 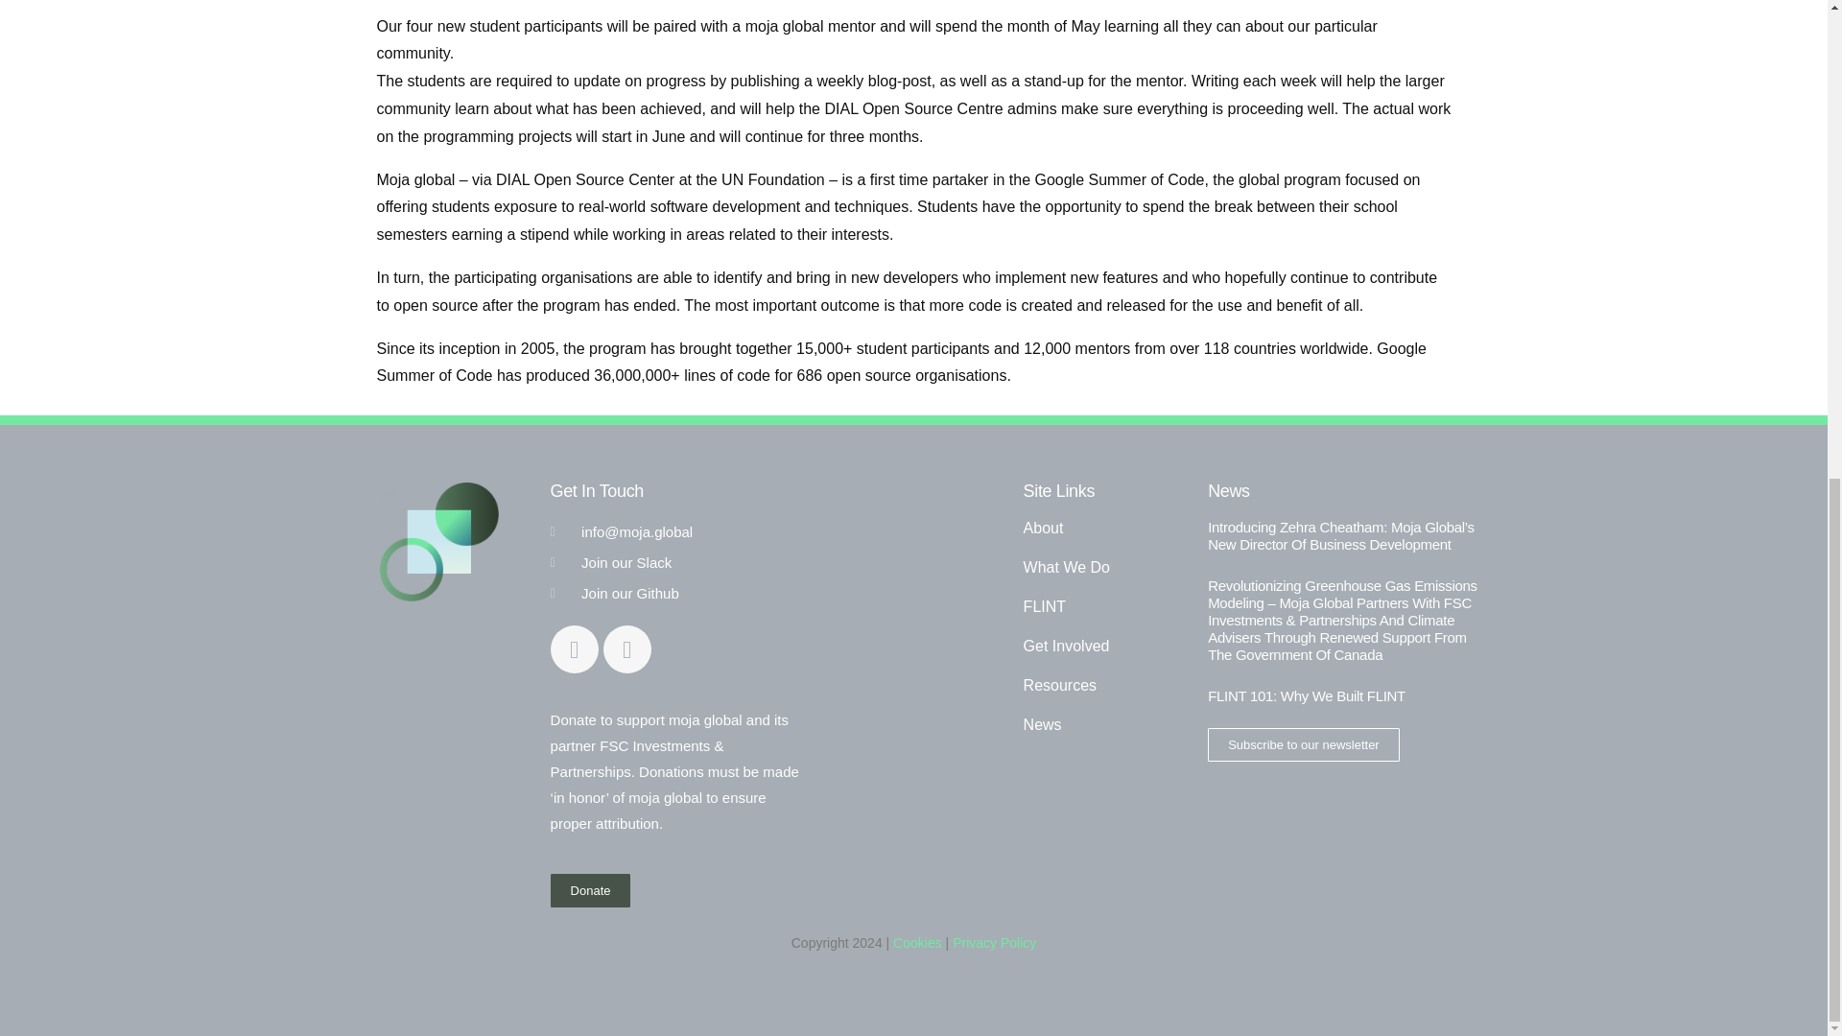 What do you see at coordinates (1107, 606) in the screenshot?
I see `FLINT` at bounding box center [1107, 606].